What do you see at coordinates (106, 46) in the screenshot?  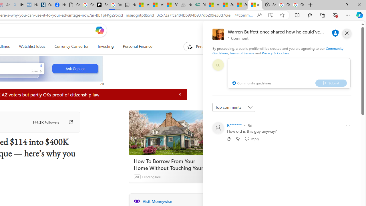 I see `Investing` at bounding box center [106, 46].